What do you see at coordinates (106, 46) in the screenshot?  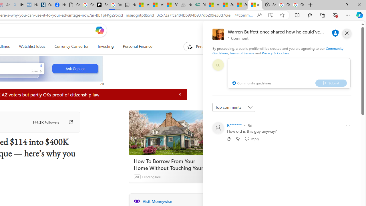 I see `Investing` at bounding box center [106, 46].